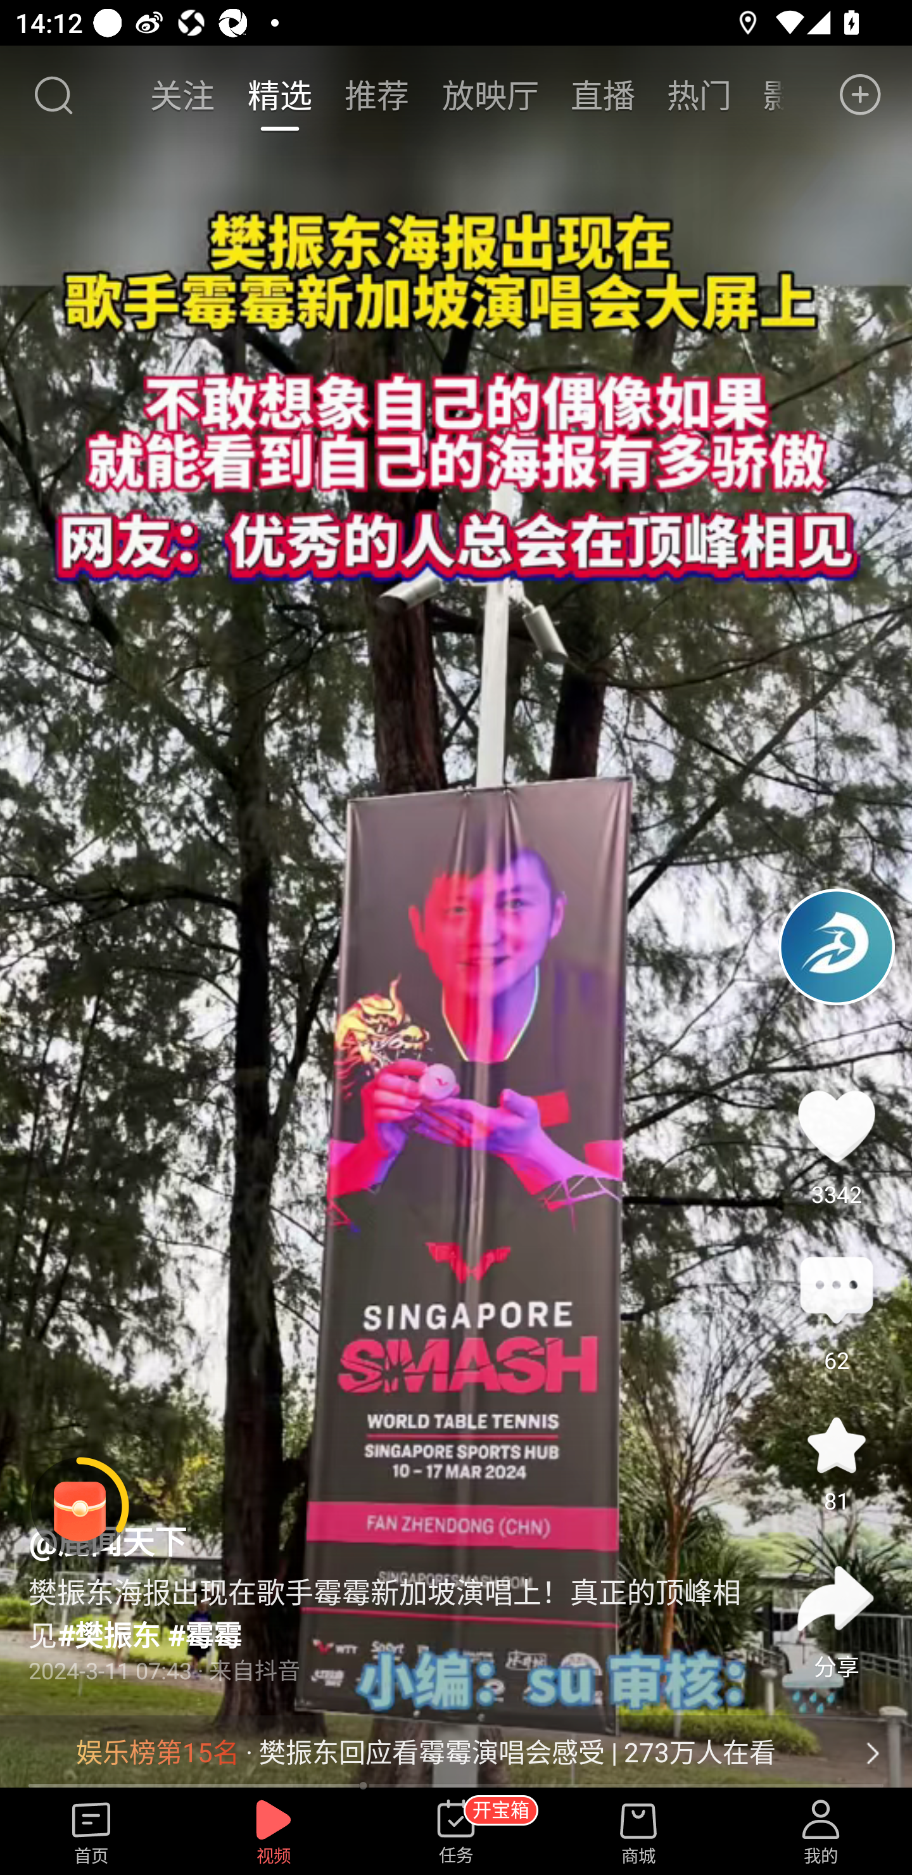 The width and height of the screenshot is (912, 1875). What do you see at coordinates (279, 94) in the screenshot?
I see `精选` at bounding box center [279, 94].